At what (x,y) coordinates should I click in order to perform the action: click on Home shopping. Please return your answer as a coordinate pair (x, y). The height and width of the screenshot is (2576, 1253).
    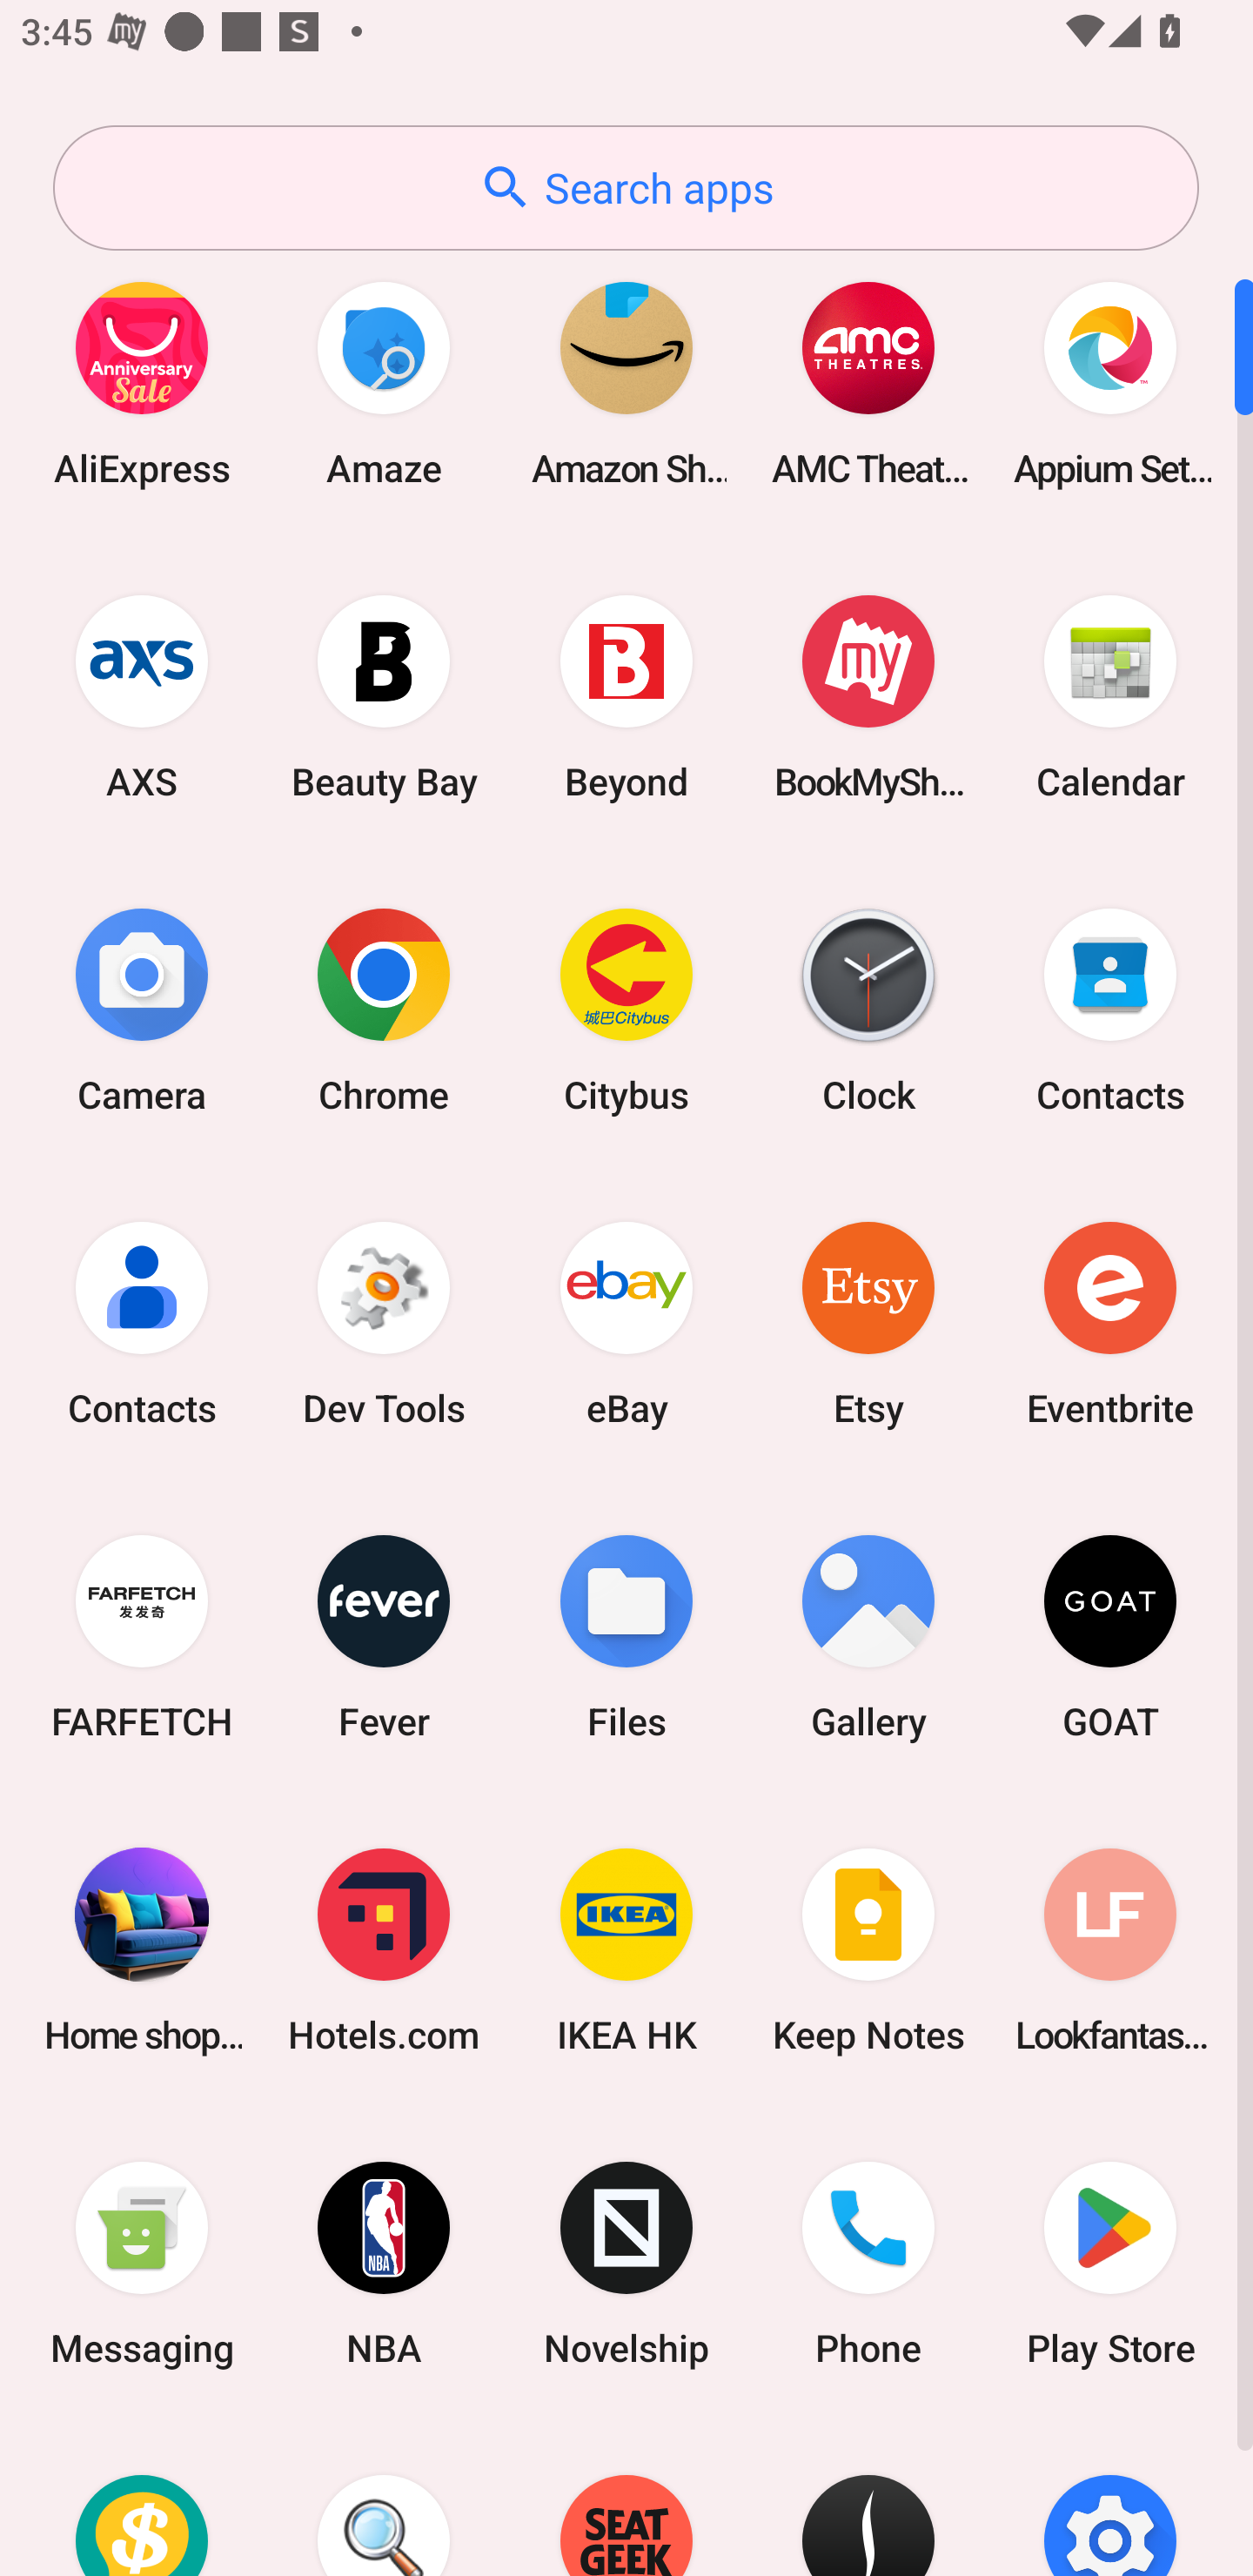
    Looking at the image, I should click on (142, 1949).